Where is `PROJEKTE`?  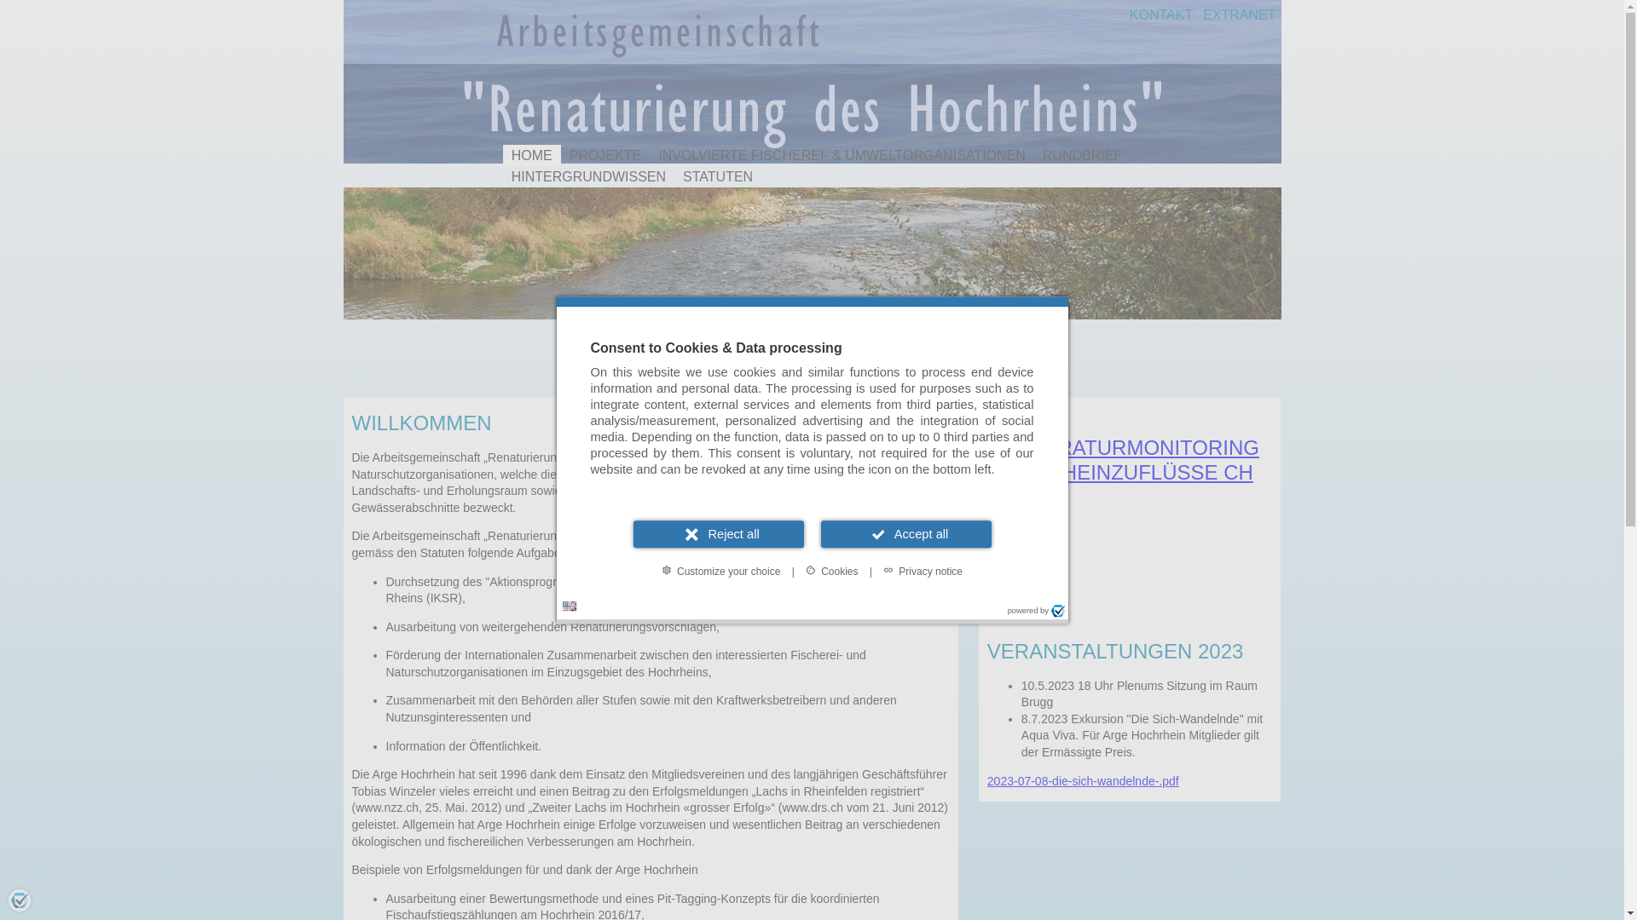 PROJEKTE is located at coordinates (605, 156).